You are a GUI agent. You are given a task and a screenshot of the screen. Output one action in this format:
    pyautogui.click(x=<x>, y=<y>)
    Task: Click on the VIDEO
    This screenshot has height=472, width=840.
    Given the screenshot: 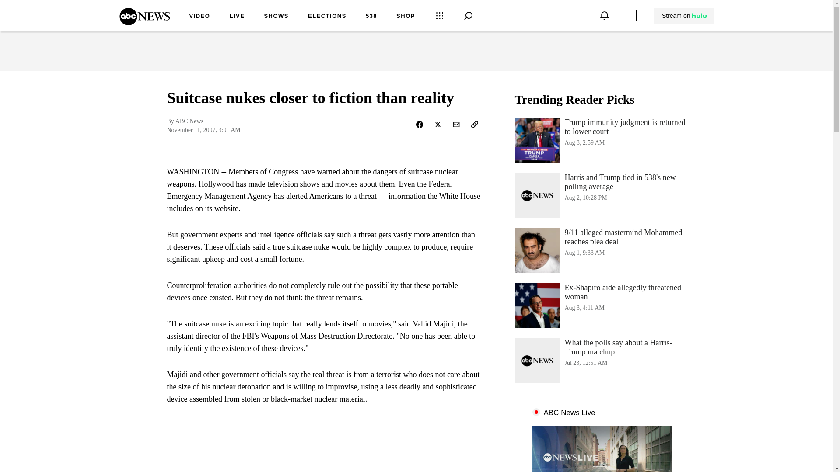 What is the action you would take?
    pyautogui.click(x=684, y=16)
    